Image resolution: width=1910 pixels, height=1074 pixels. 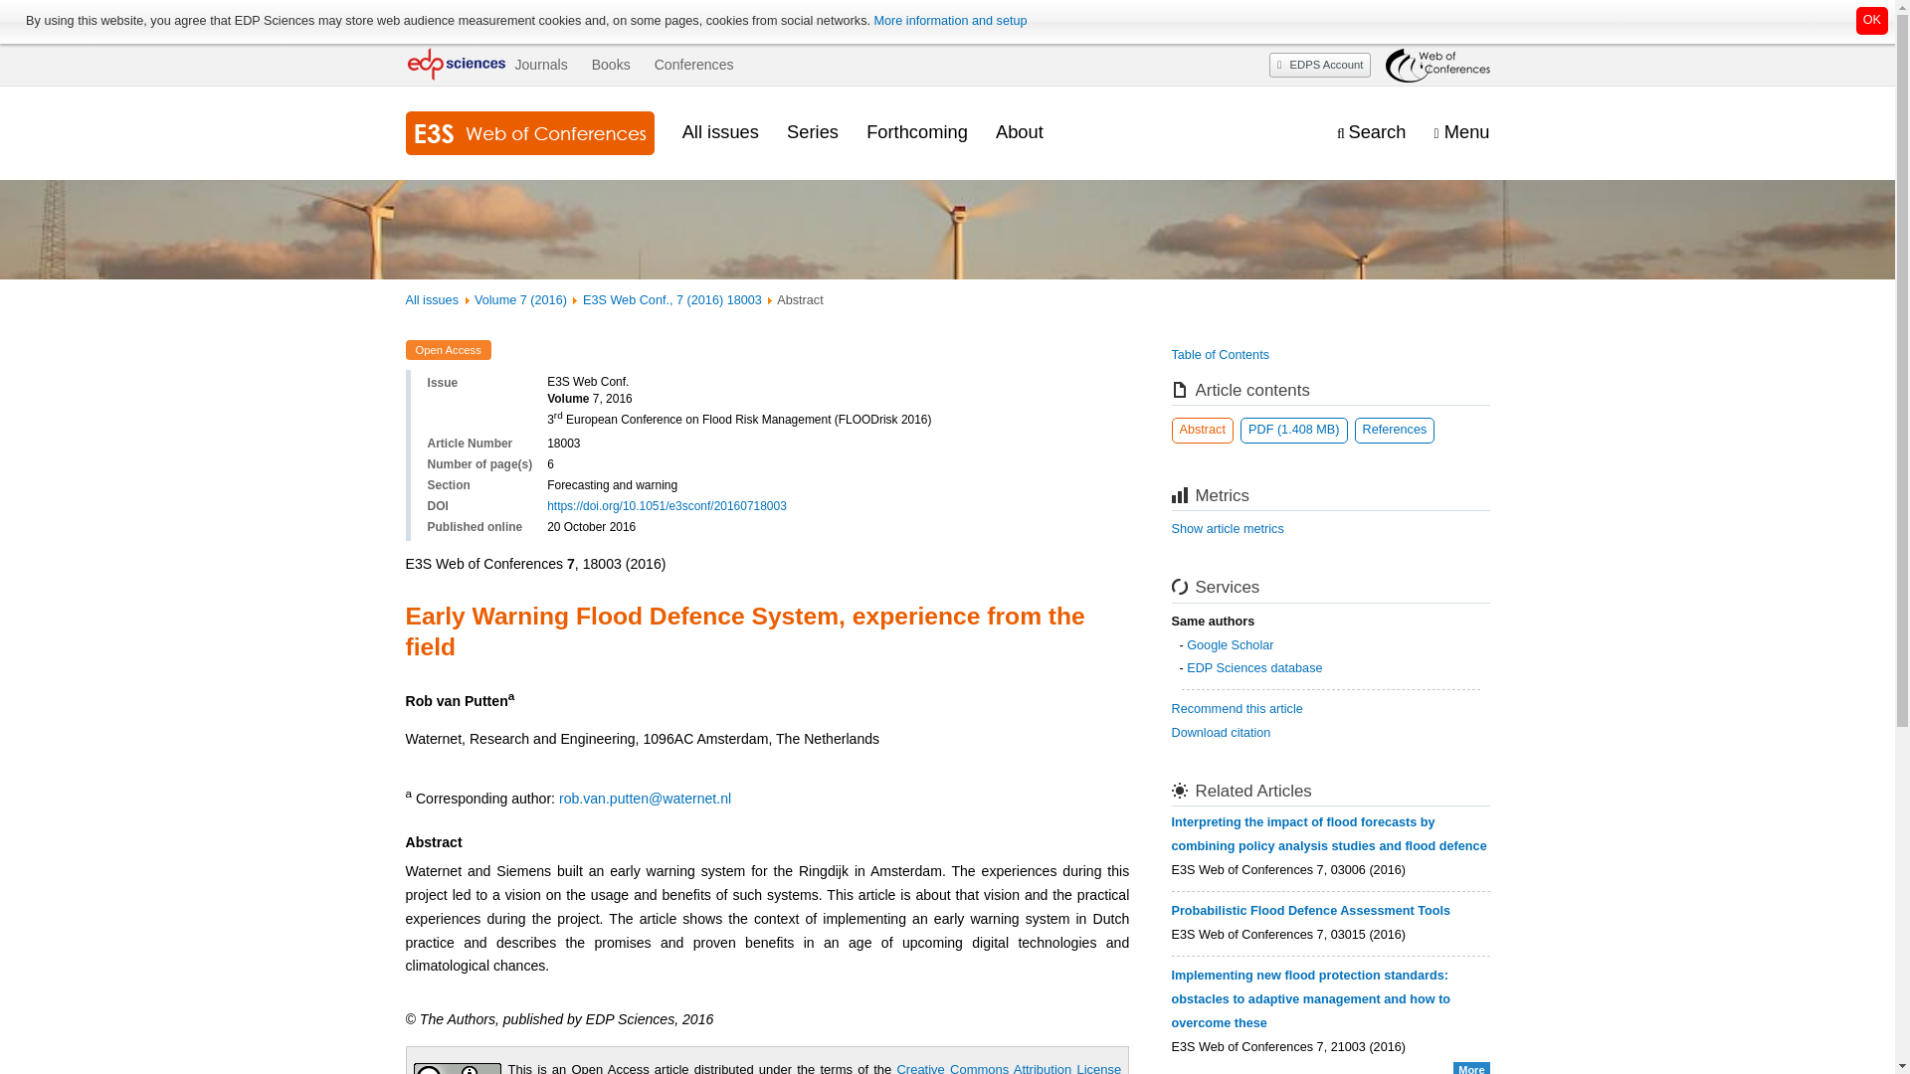 What do you see at coordinates (949, 21) in the screenshot?
I see `More information and setup` at bounding box center [949, 21].